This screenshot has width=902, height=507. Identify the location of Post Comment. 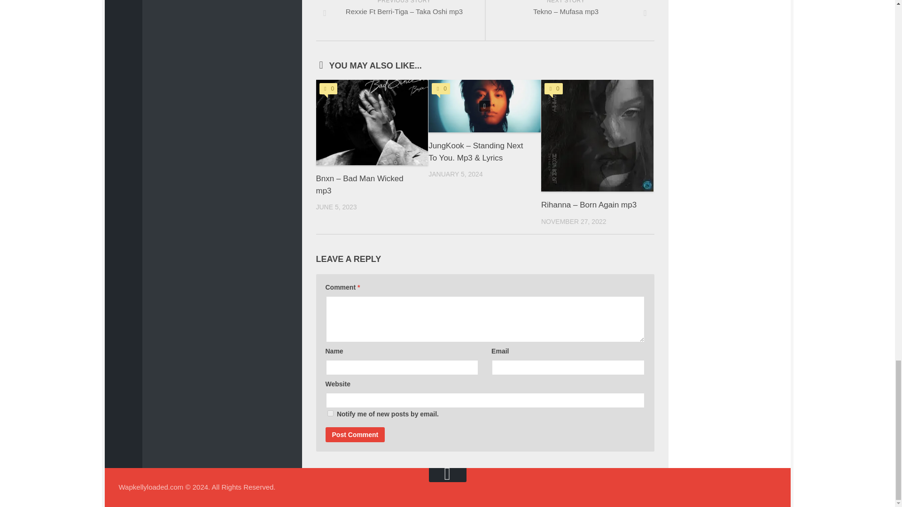
(355, 435).